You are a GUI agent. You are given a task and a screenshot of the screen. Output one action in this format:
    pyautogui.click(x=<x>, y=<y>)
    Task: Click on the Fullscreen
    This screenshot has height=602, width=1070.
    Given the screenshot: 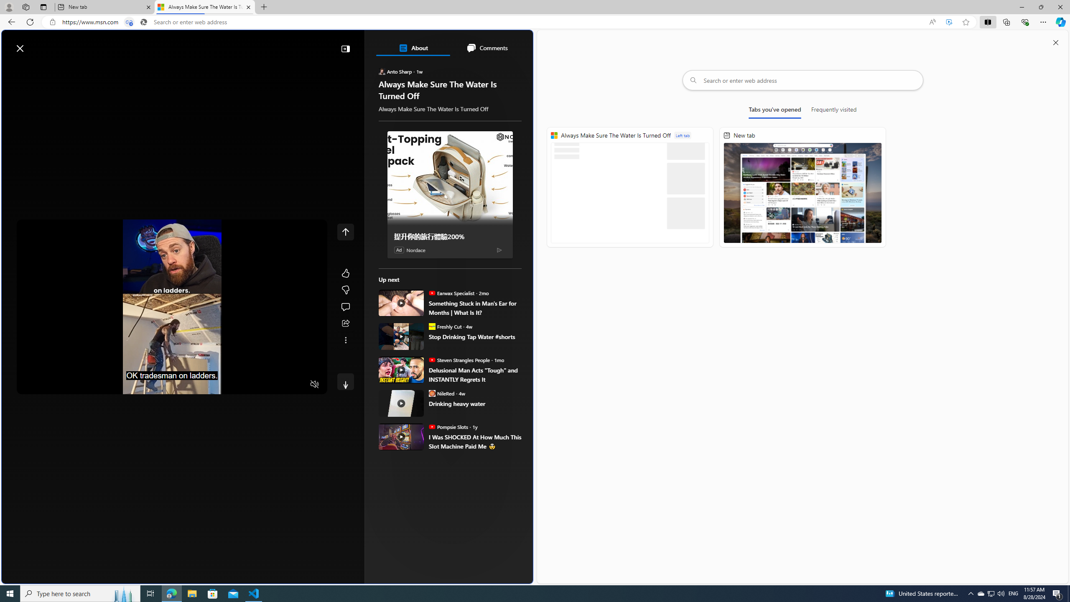 What is the action you would take?
    pyautogui.click(x=298, y=385)
    